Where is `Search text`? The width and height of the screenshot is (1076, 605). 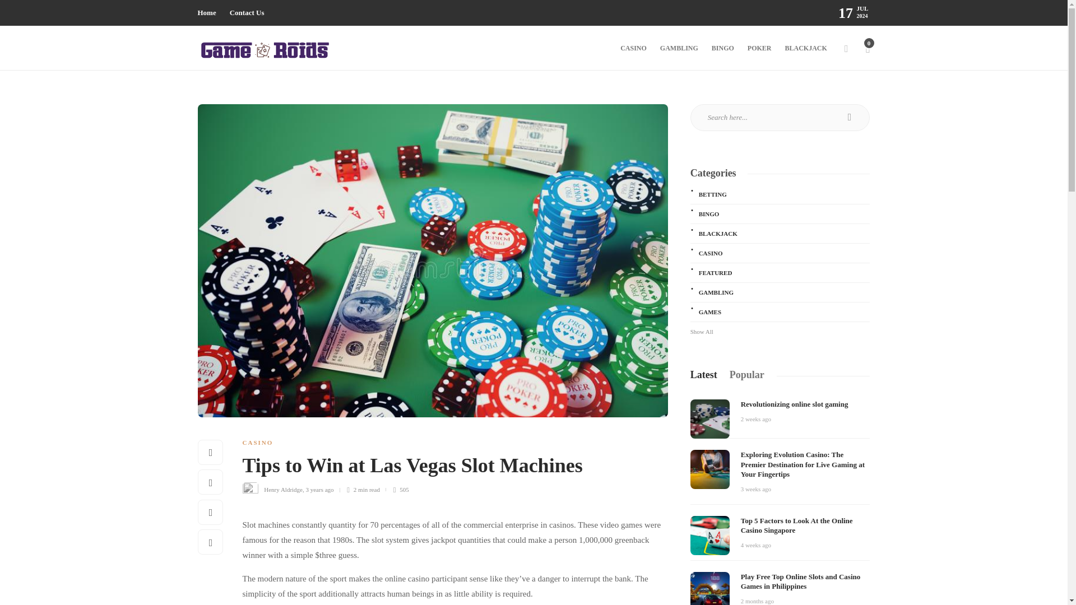 Search text is located at coordinates (780, 118).